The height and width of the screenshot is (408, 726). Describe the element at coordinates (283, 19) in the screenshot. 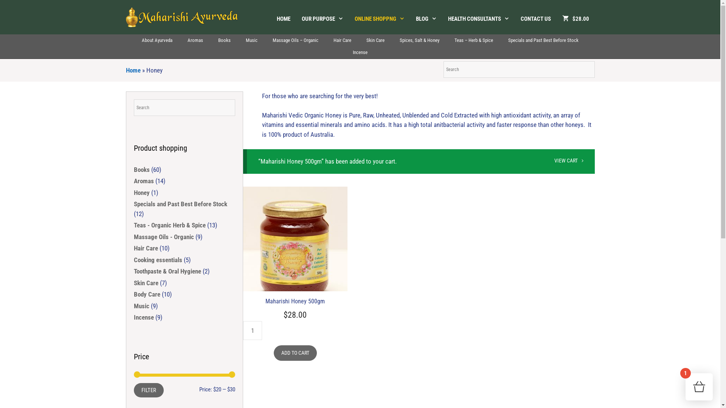

I see `HOME` at that location.